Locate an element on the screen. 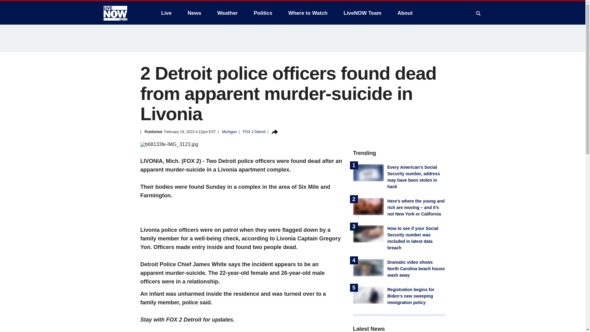 The image size is (590, 332). About is located at coordinates (404, 13).